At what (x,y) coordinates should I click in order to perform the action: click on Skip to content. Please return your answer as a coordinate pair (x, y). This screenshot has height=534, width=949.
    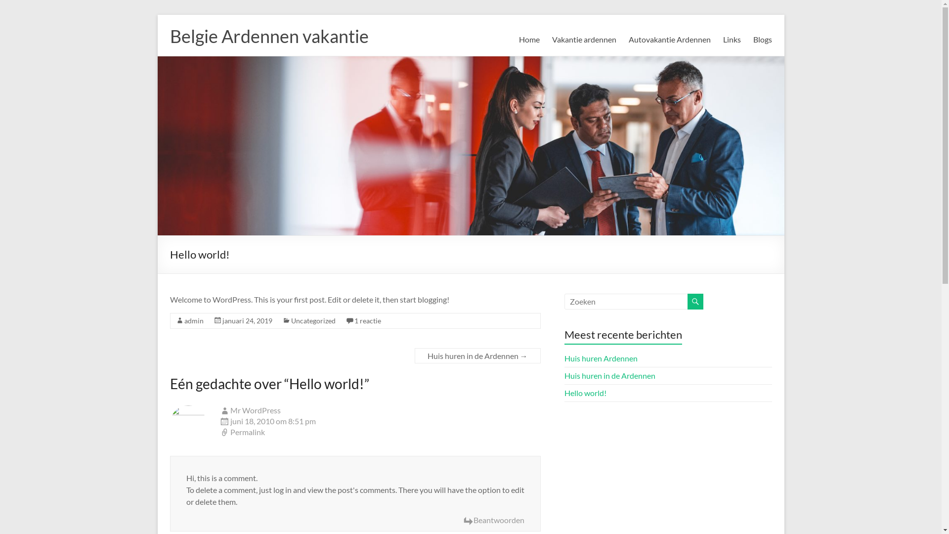
    Looking at the image, I should click on (157, 15).